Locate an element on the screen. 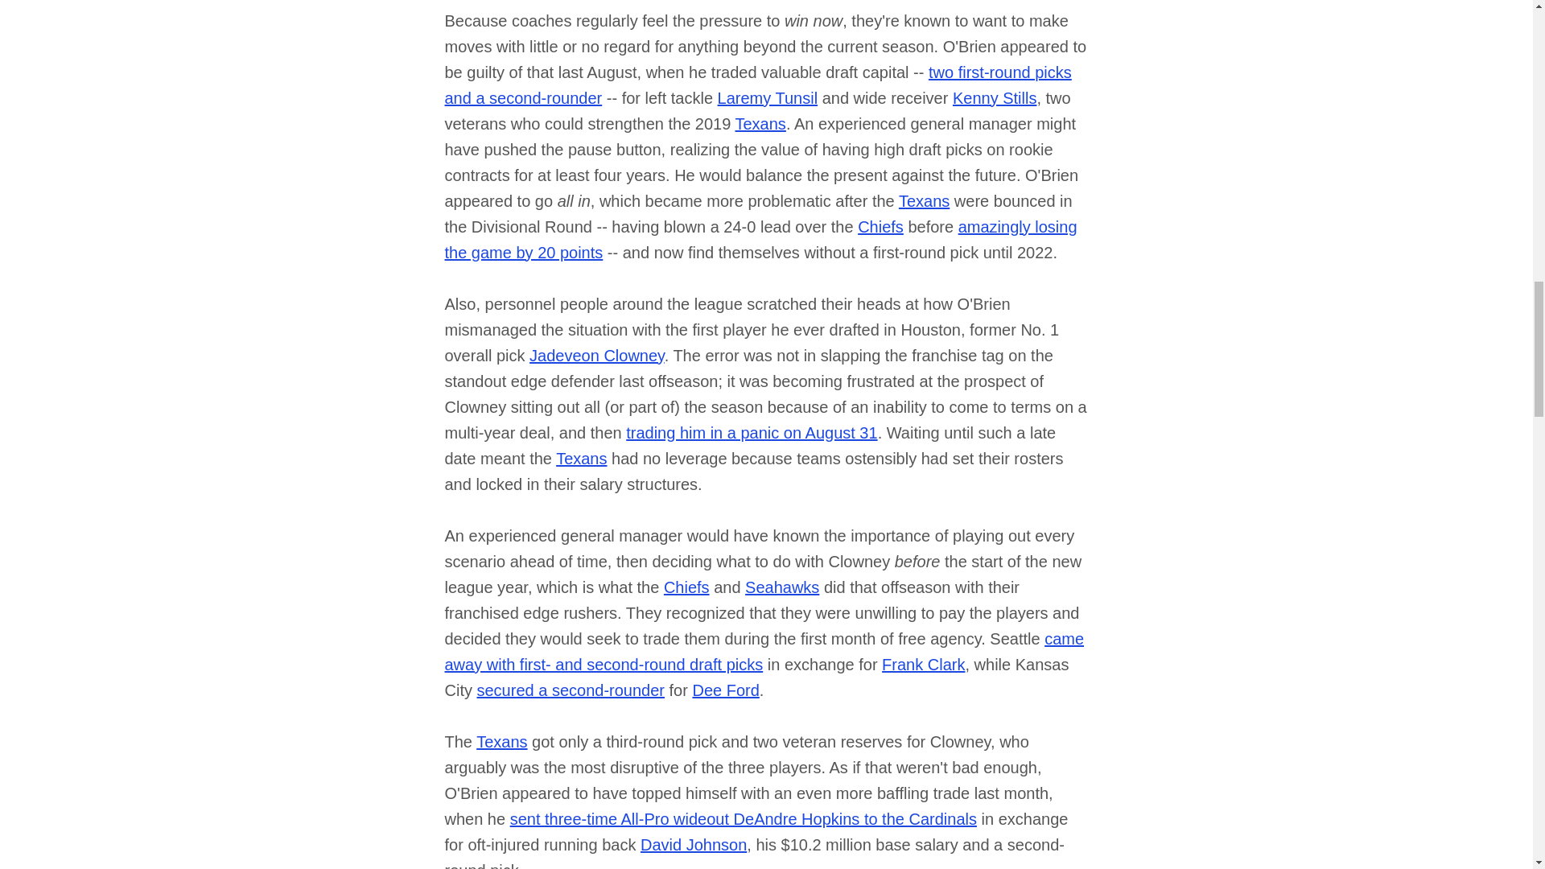  Chiefs is located at coordinates (686, 587).